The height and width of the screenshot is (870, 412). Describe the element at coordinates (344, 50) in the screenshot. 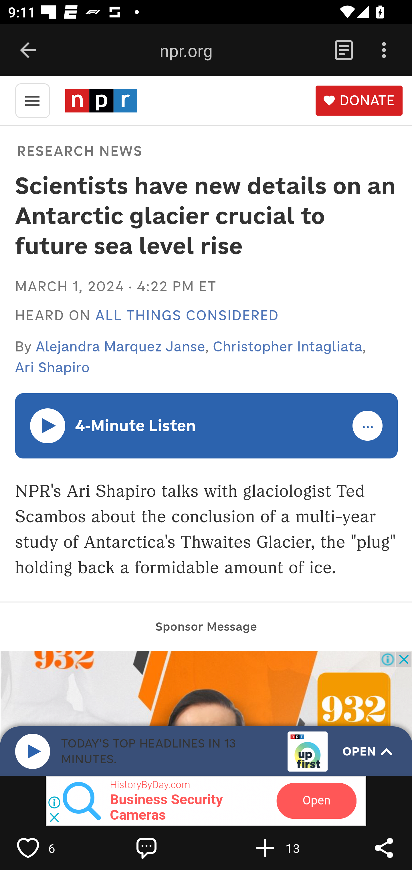

I see `Reader View` at that location.